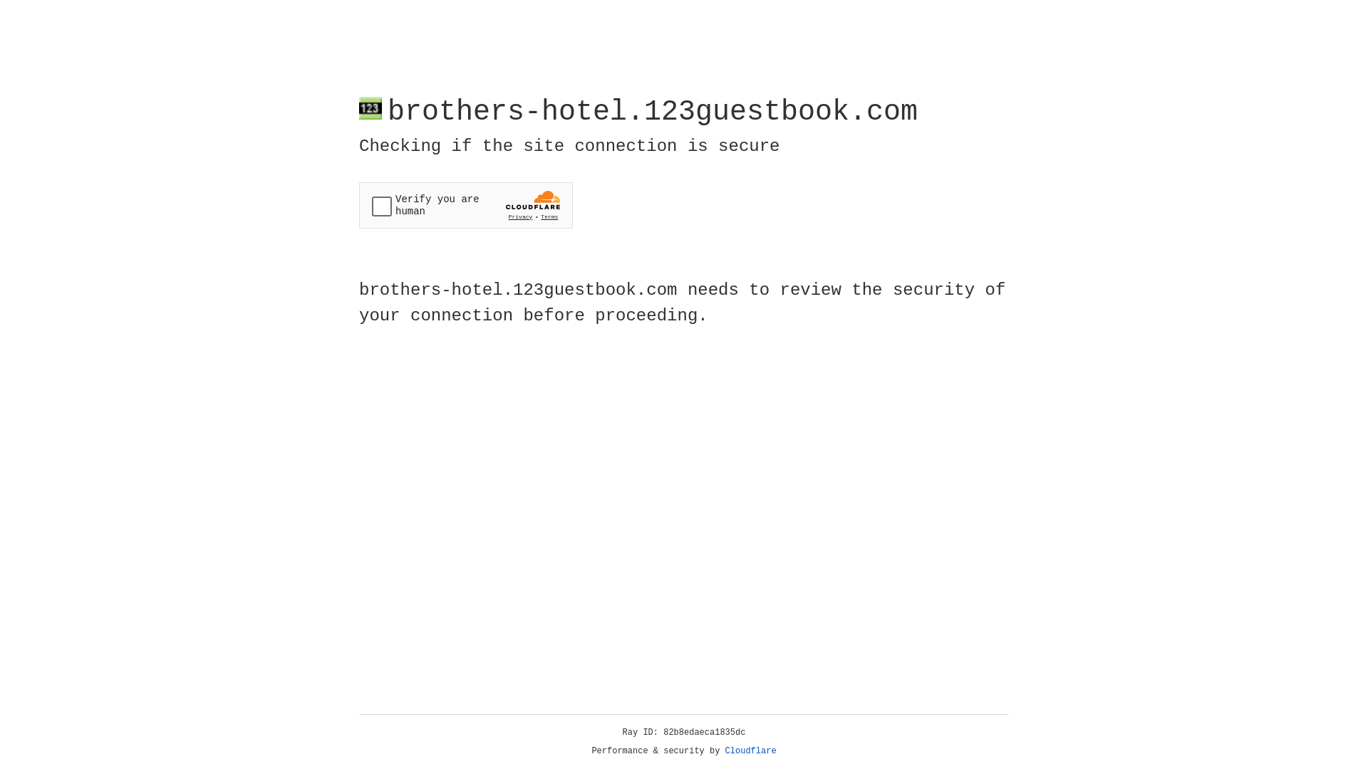 The width and height of the screenshot is (1368, 769). I want to click on Widget containing a Cloudflare security challenge, so click(466, 205).